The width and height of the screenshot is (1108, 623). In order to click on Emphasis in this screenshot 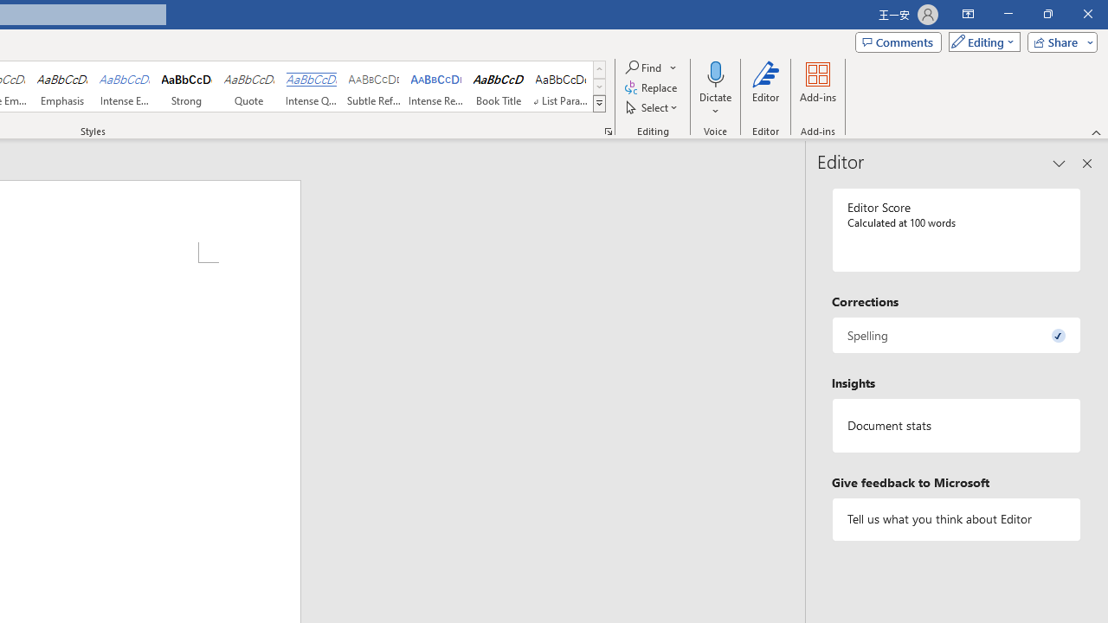, I will do `click(61, 87)`.